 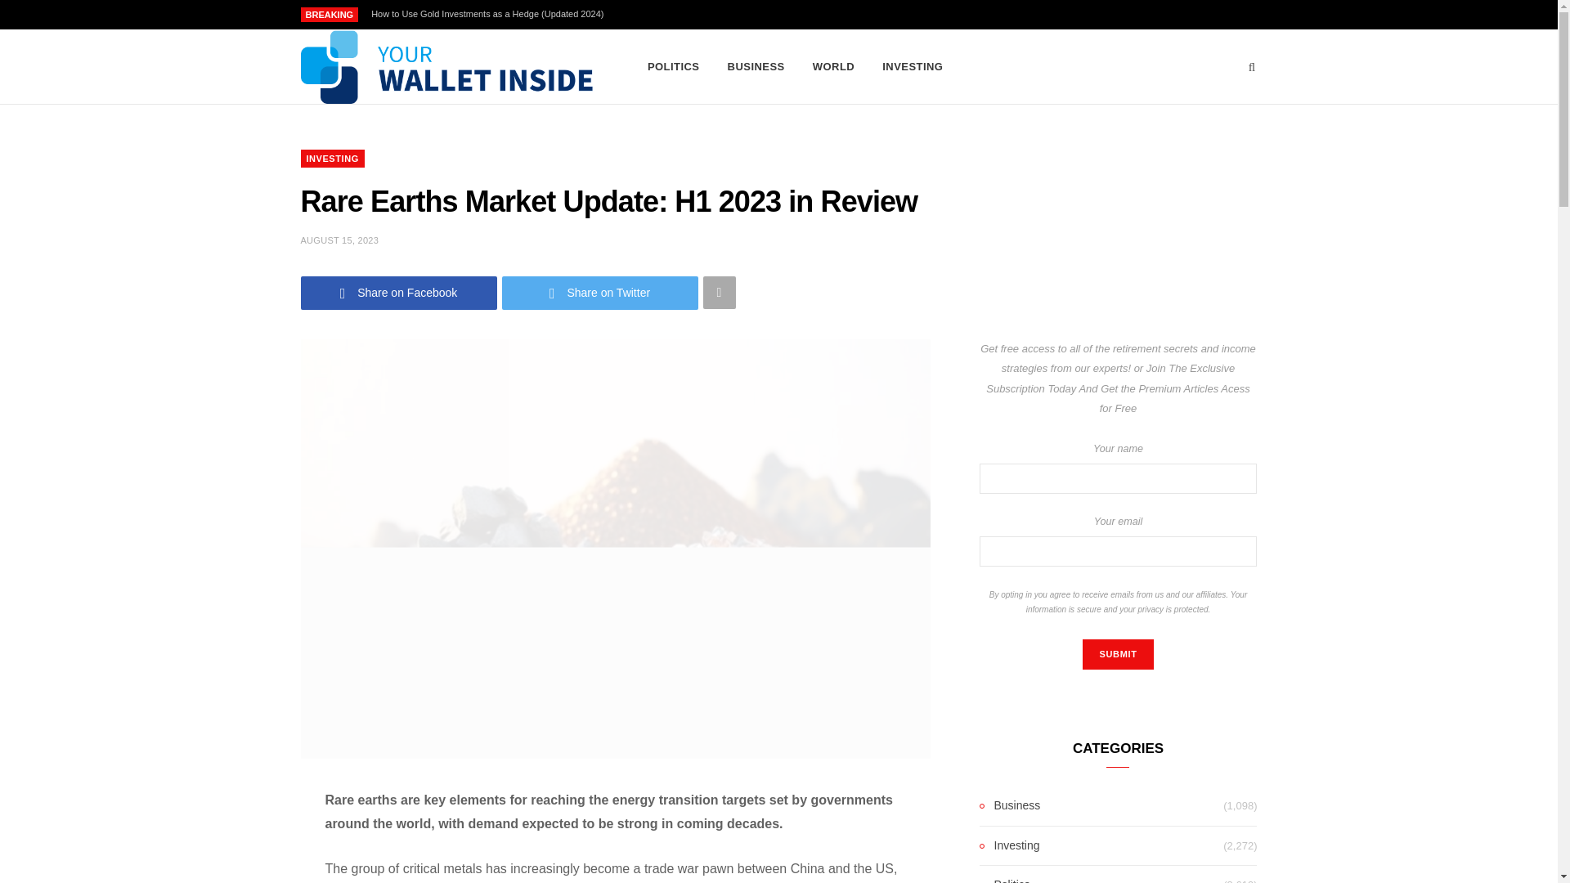 I want to click on Share on Facebook, so click(x=399, y=293).